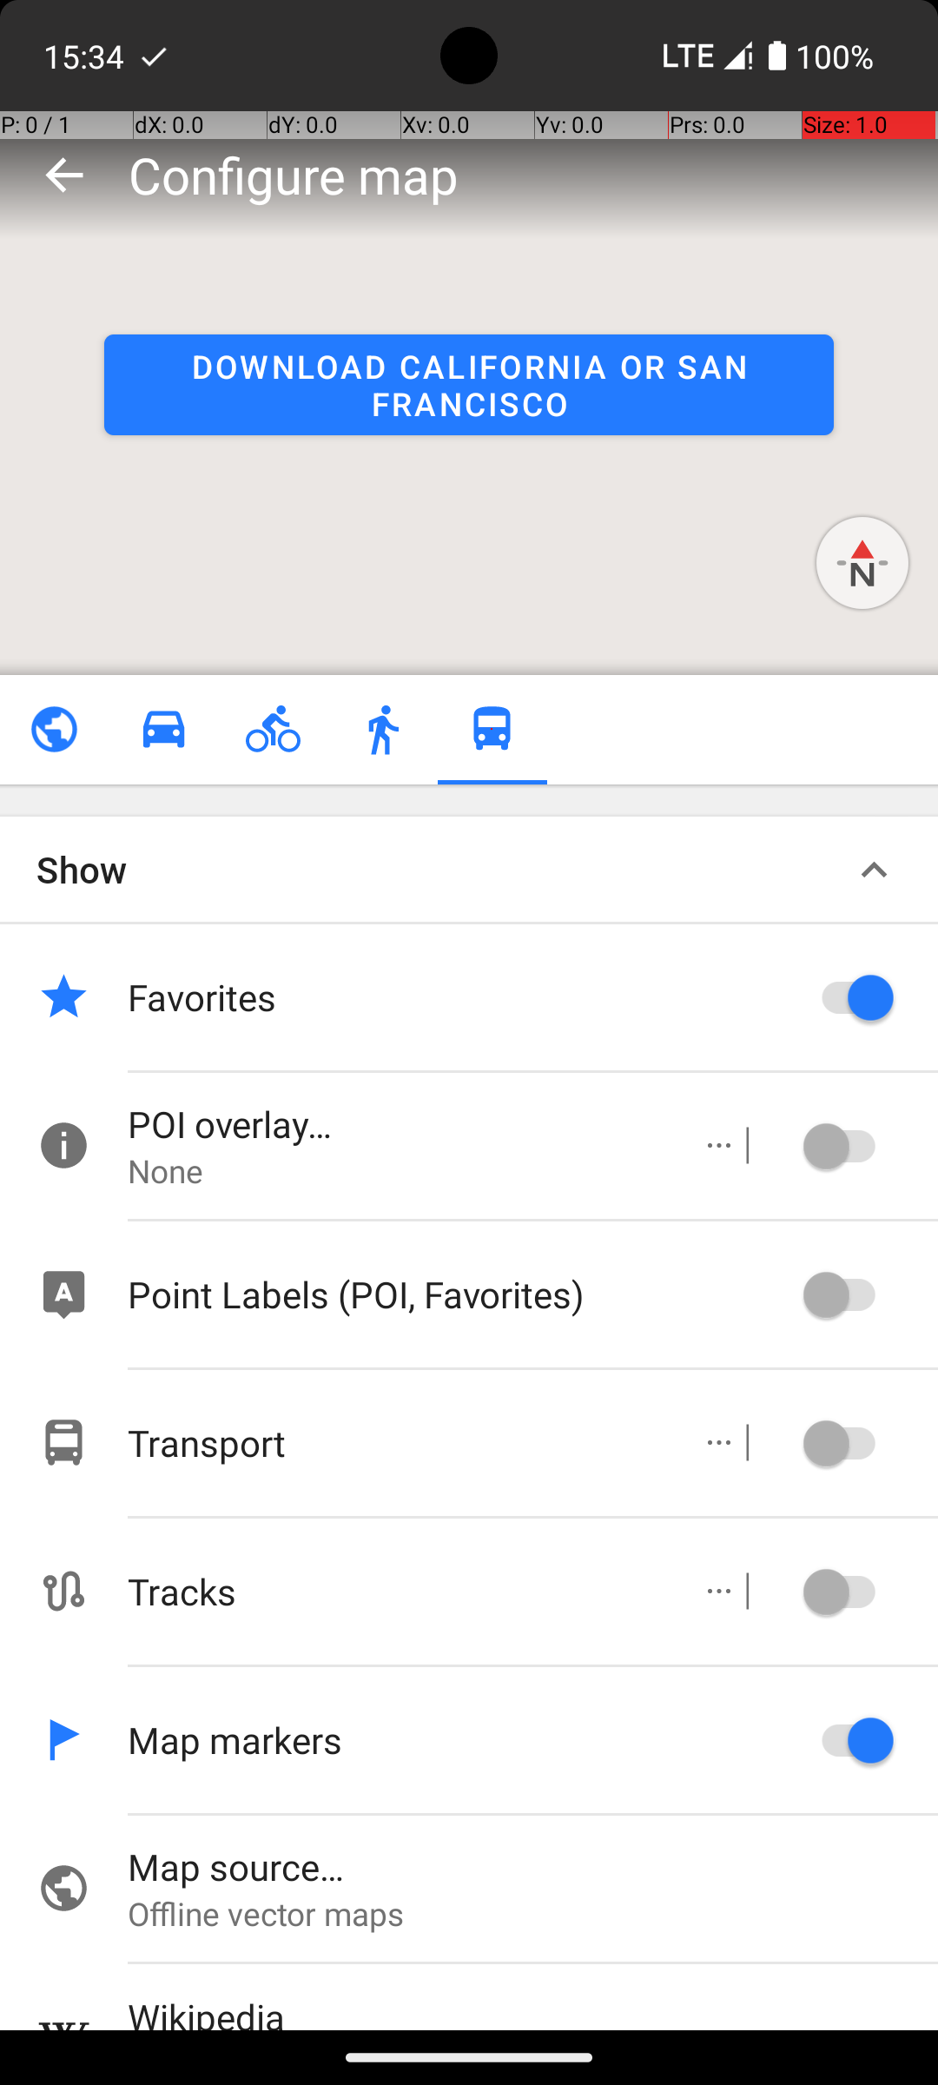 The height and width of the screenshot is (2085, 938). What do you see at coordinates (533, 1913) in the screenshot?
I see `Offline vector maps` at bounding box center [533, 1913].